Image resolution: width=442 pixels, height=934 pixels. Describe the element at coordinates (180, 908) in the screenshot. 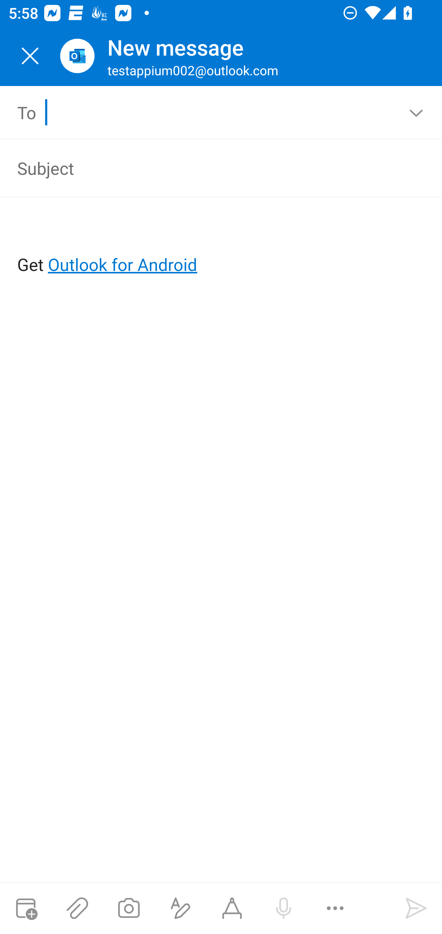

I see `Show formatting options` at that location.